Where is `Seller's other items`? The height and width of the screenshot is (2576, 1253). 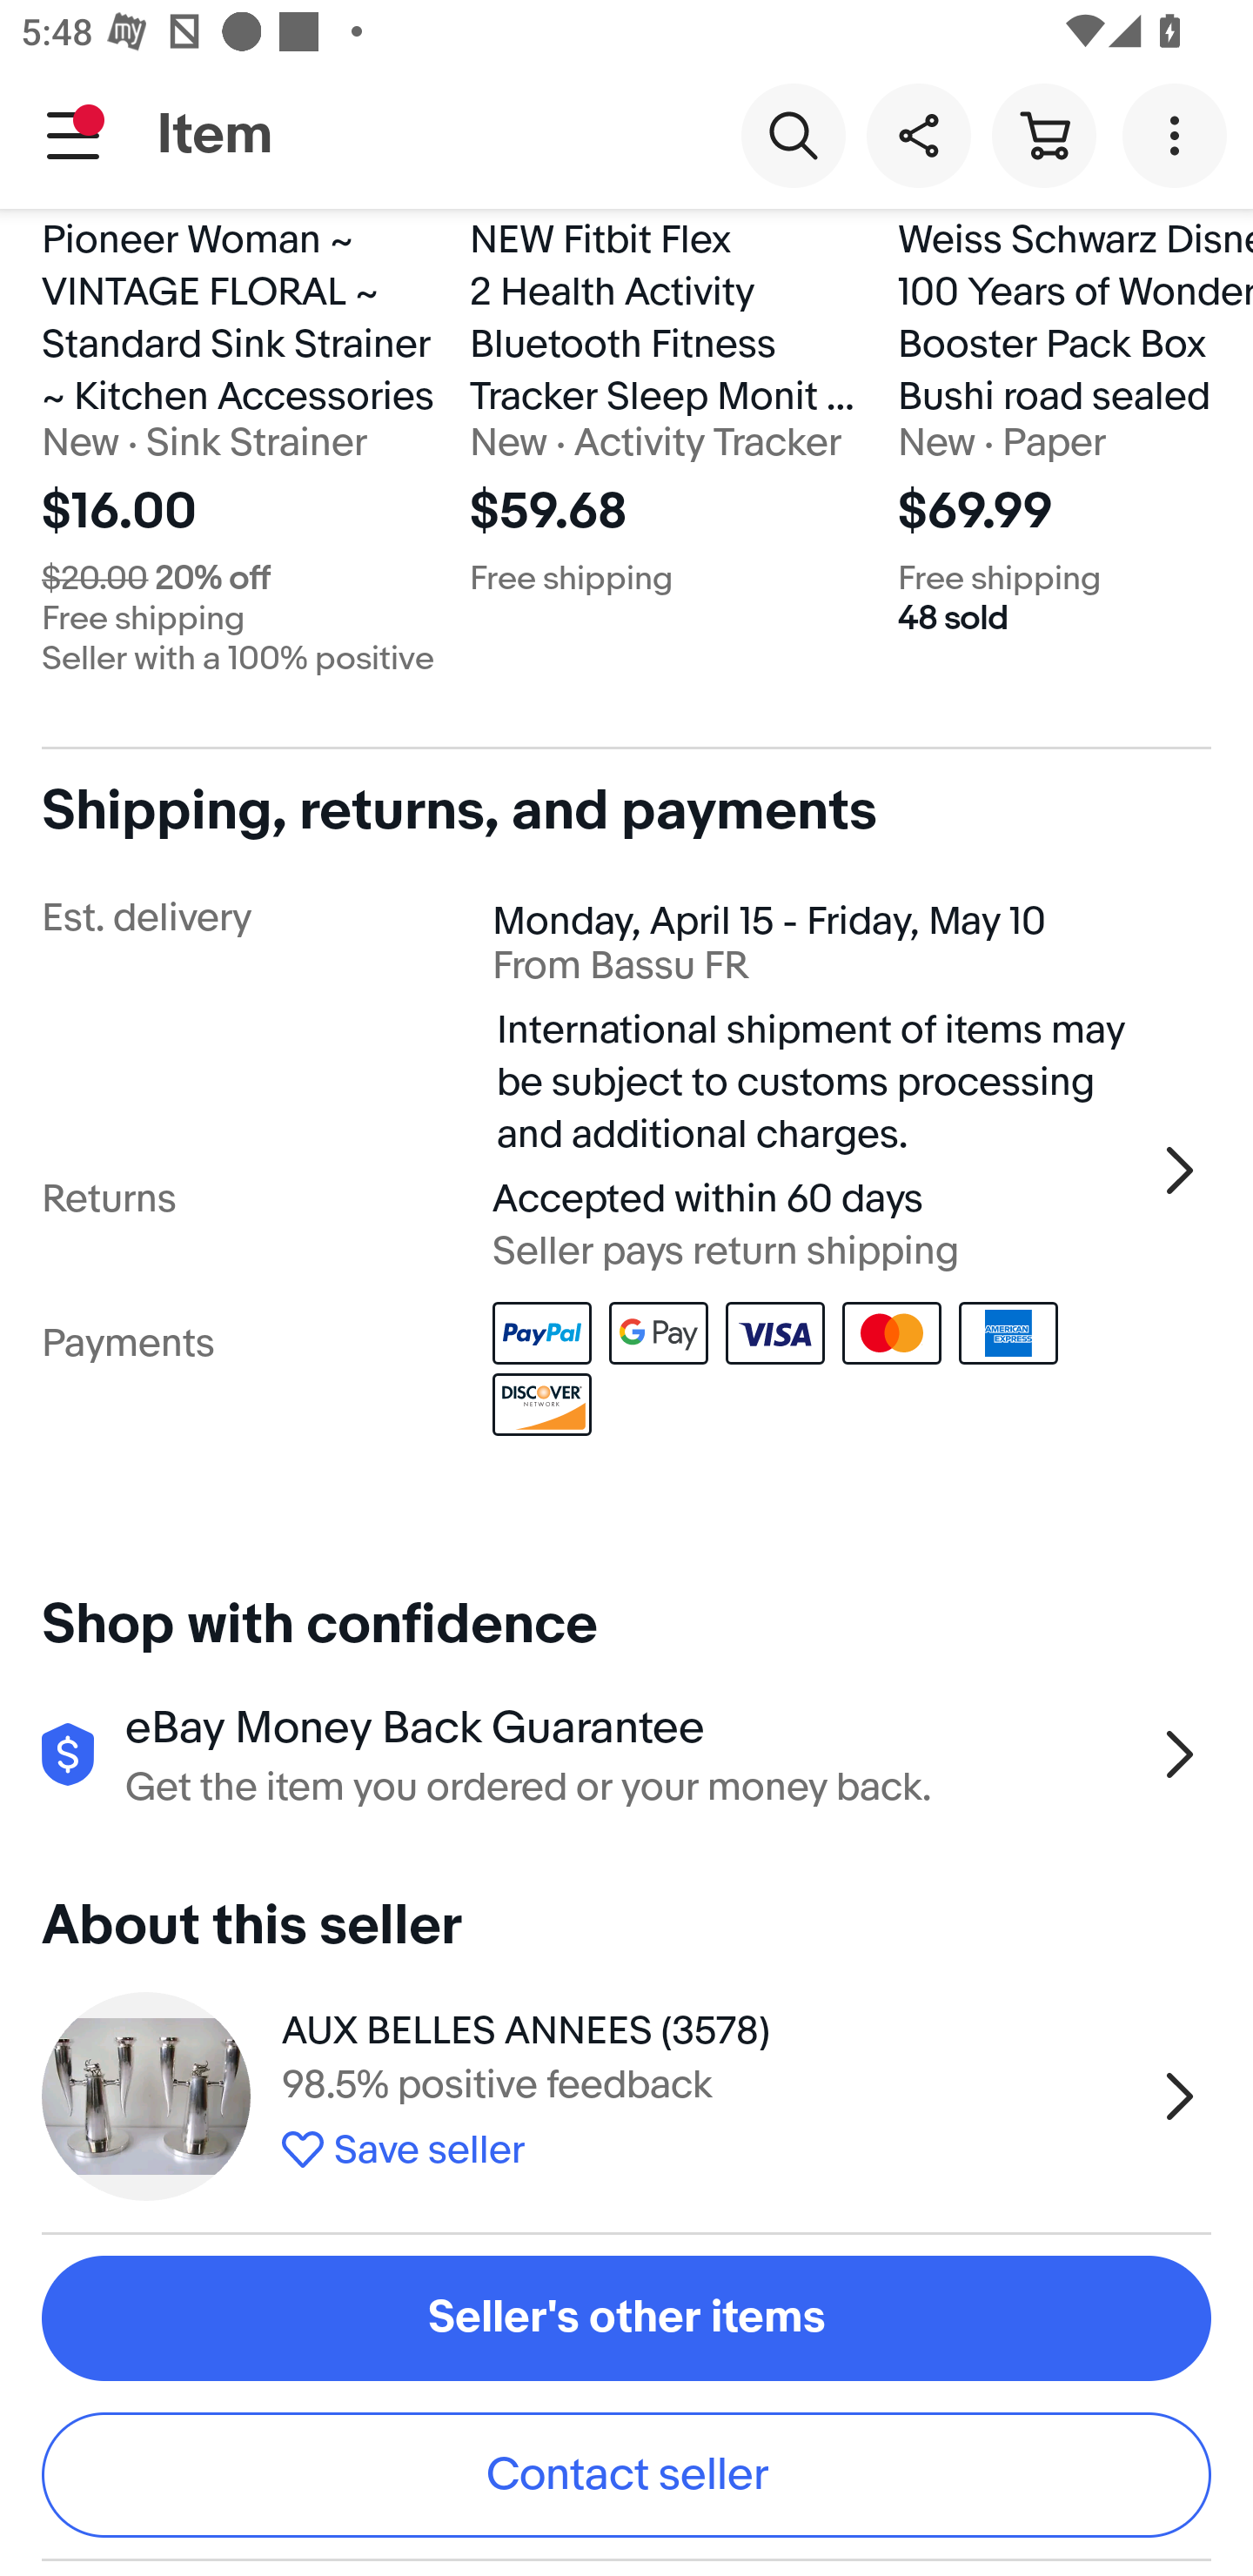
Seller's other items is located at coordinates (626, 2318).